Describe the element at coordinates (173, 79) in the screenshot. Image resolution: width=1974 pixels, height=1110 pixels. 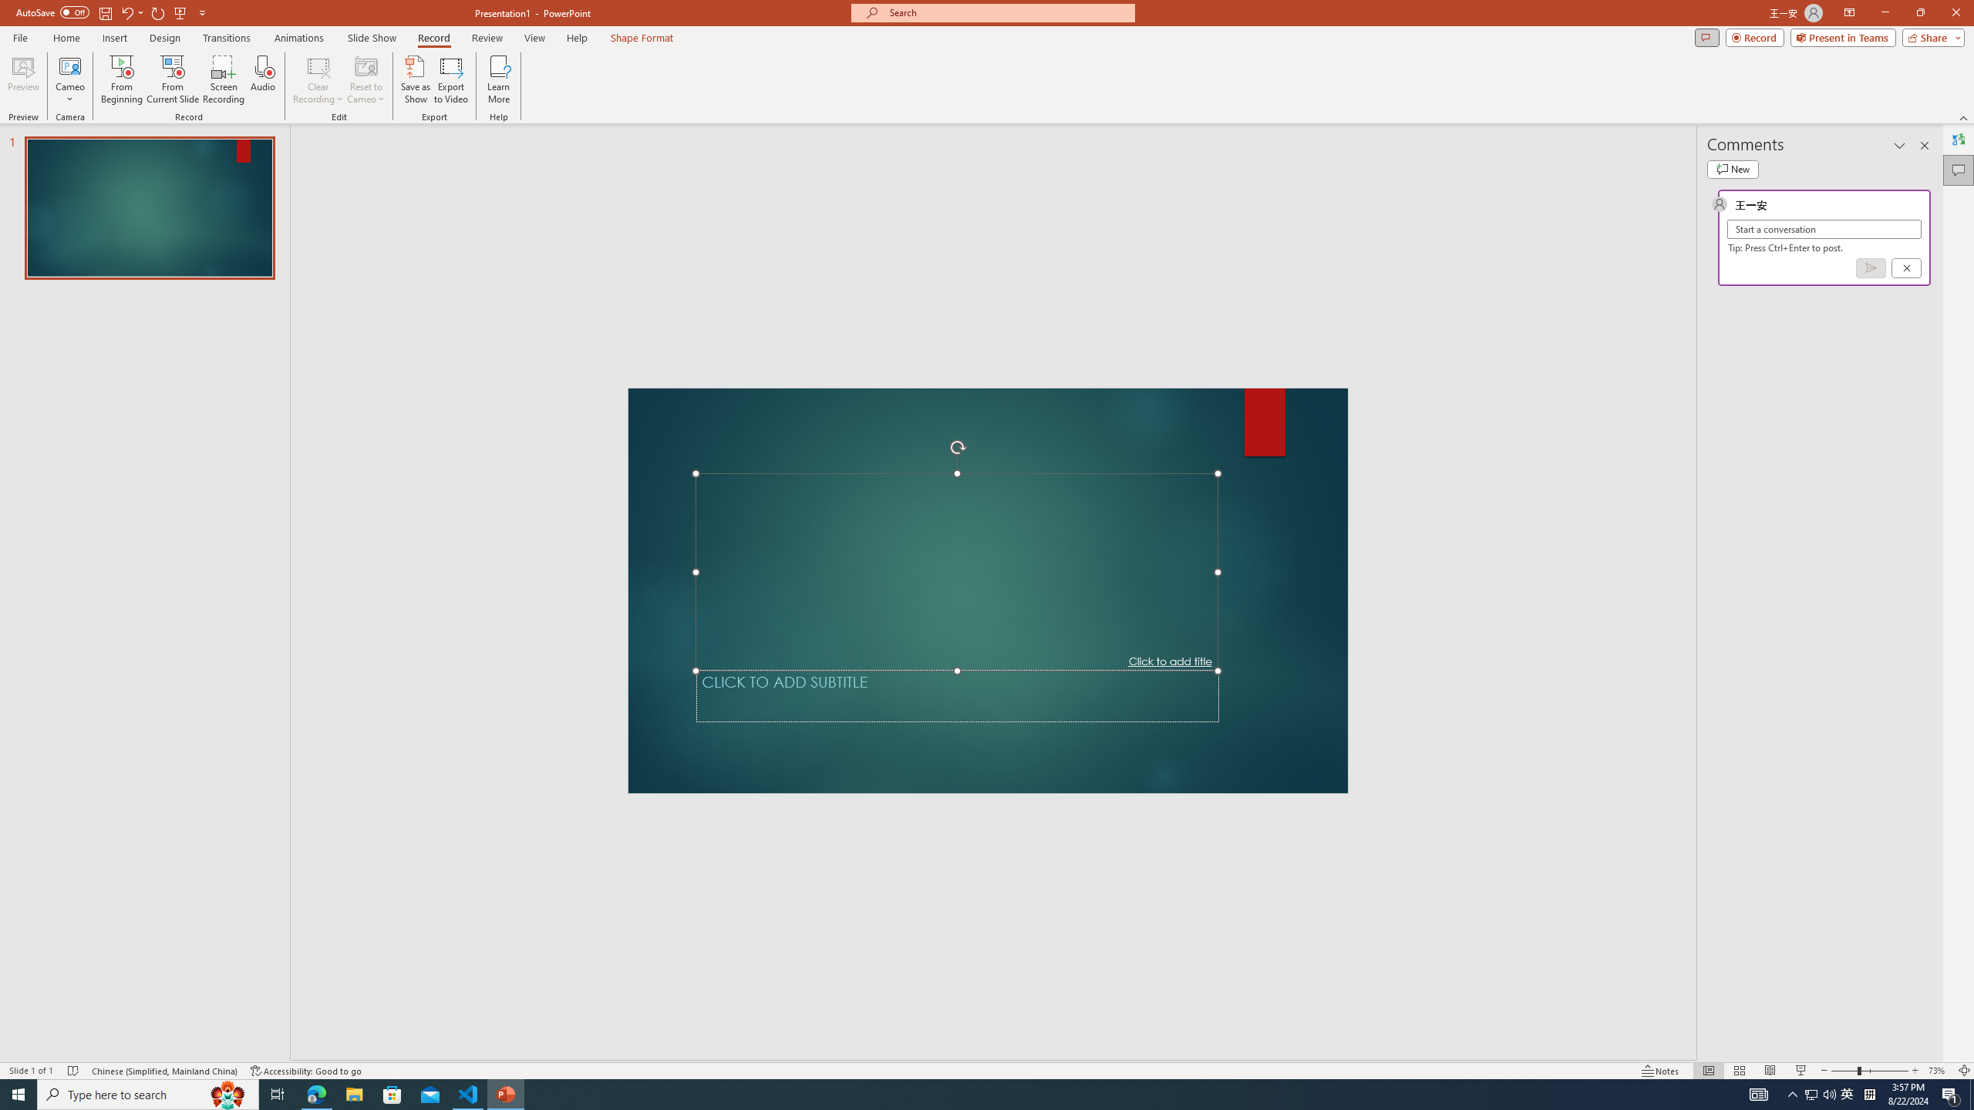
I see `From Current Slide...` at that location.